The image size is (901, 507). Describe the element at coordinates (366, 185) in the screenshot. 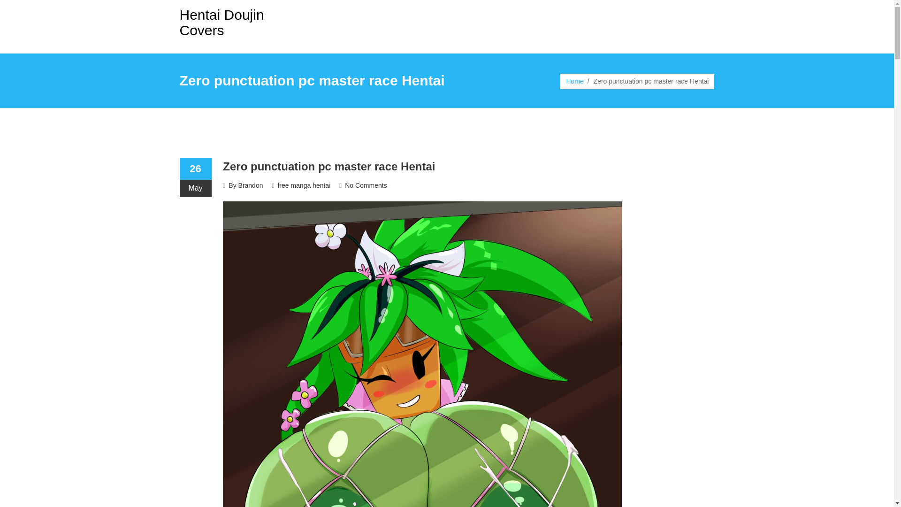

I see `No Comments` at that location.